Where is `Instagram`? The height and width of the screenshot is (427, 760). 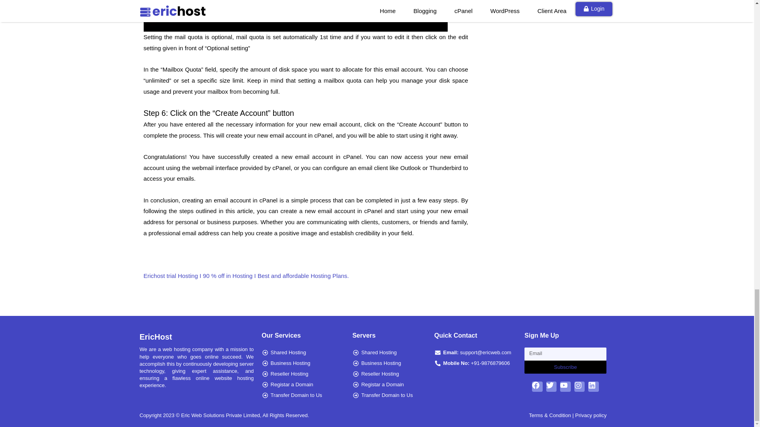 Instagram is located at coordinates (579, 387).